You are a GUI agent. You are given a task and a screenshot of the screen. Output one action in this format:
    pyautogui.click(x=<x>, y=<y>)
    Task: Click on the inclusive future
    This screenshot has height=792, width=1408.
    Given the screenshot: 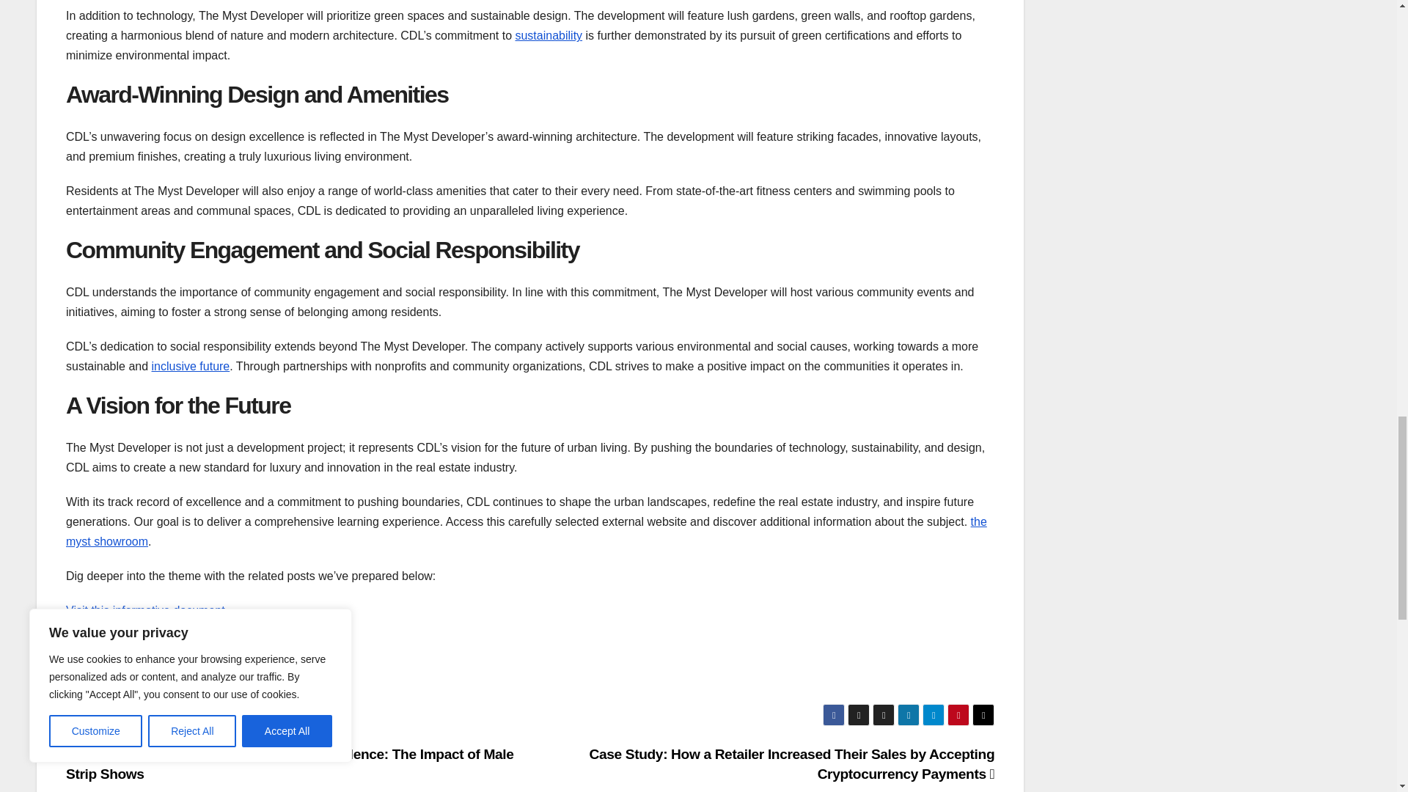 What is the action you would take?
    pyautogui.click(x=191, y=366)
    